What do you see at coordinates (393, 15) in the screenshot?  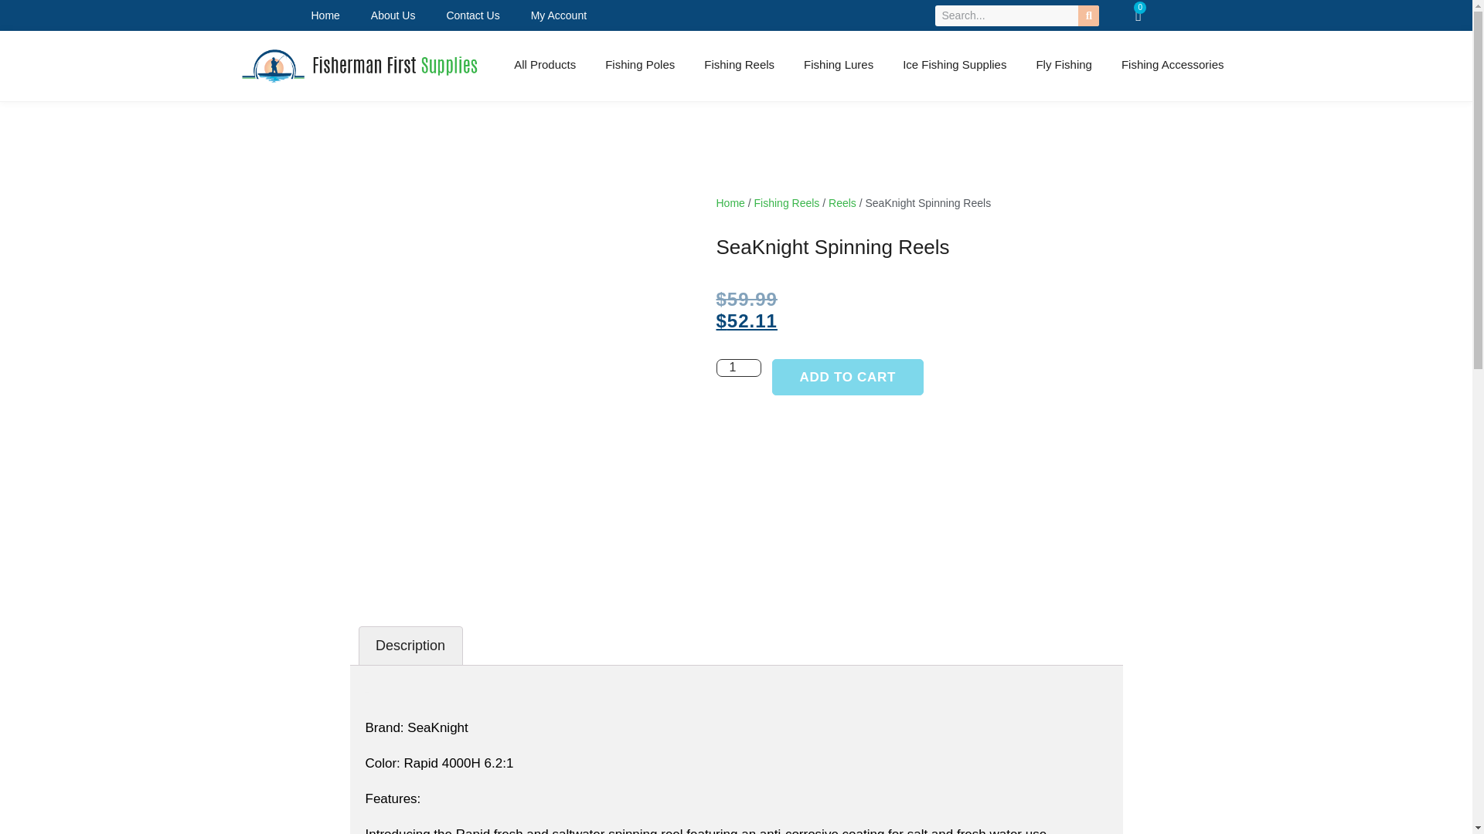 I see `About Us` at bounding box center [393, 15].